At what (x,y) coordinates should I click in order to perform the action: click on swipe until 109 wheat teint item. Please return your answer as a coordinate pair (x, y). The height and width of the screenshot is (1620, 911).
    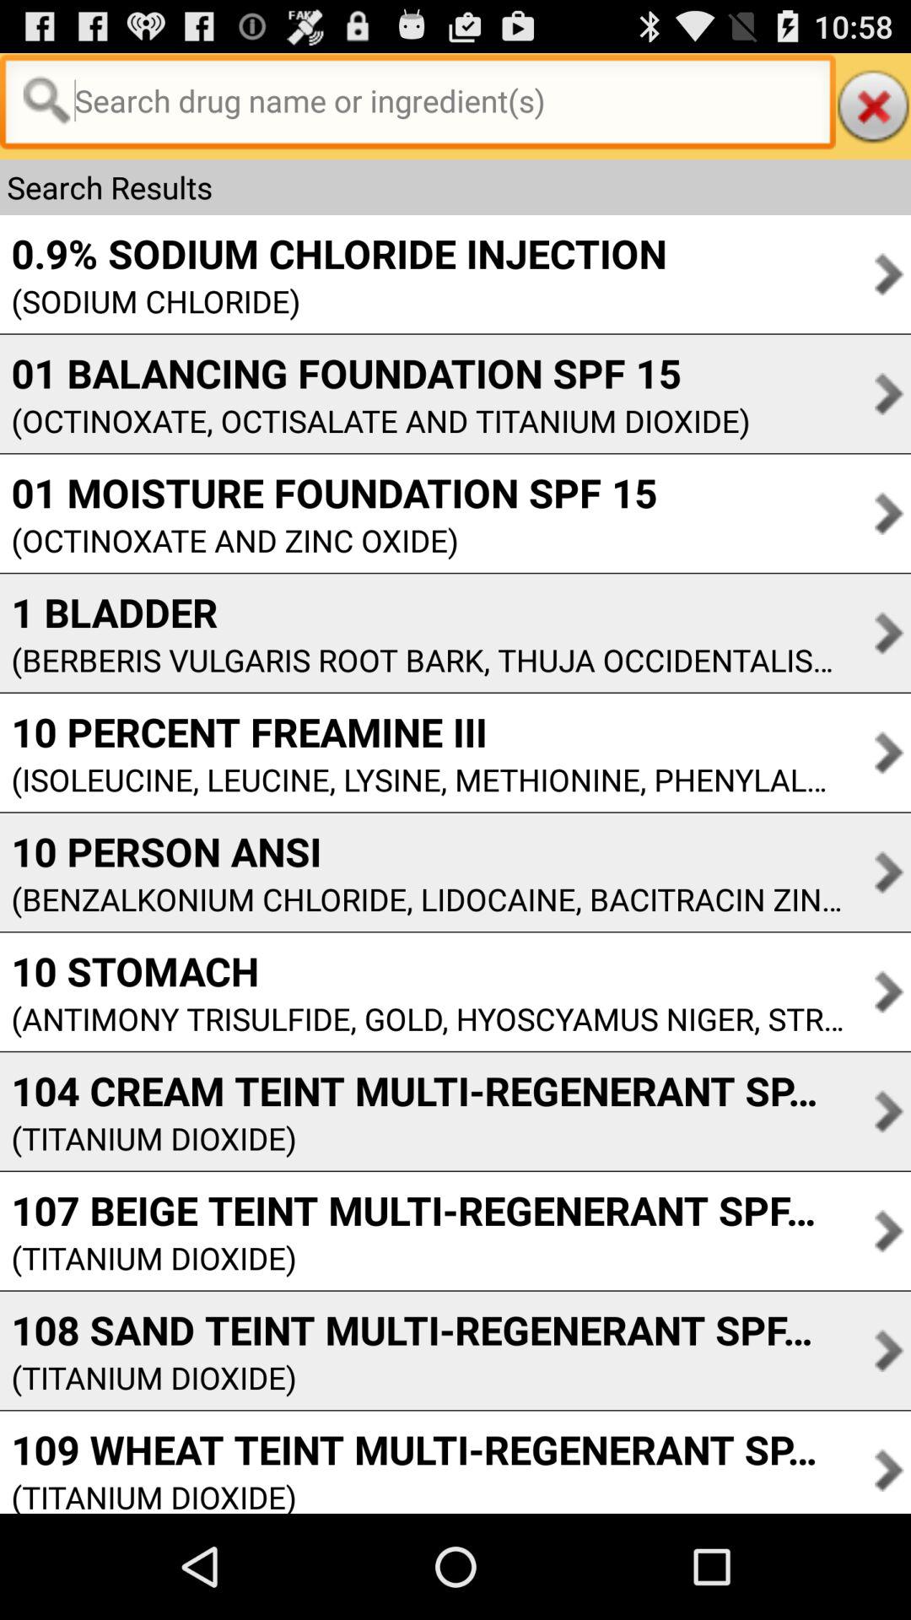
    Looking at the image, I should click on (422, 1450).